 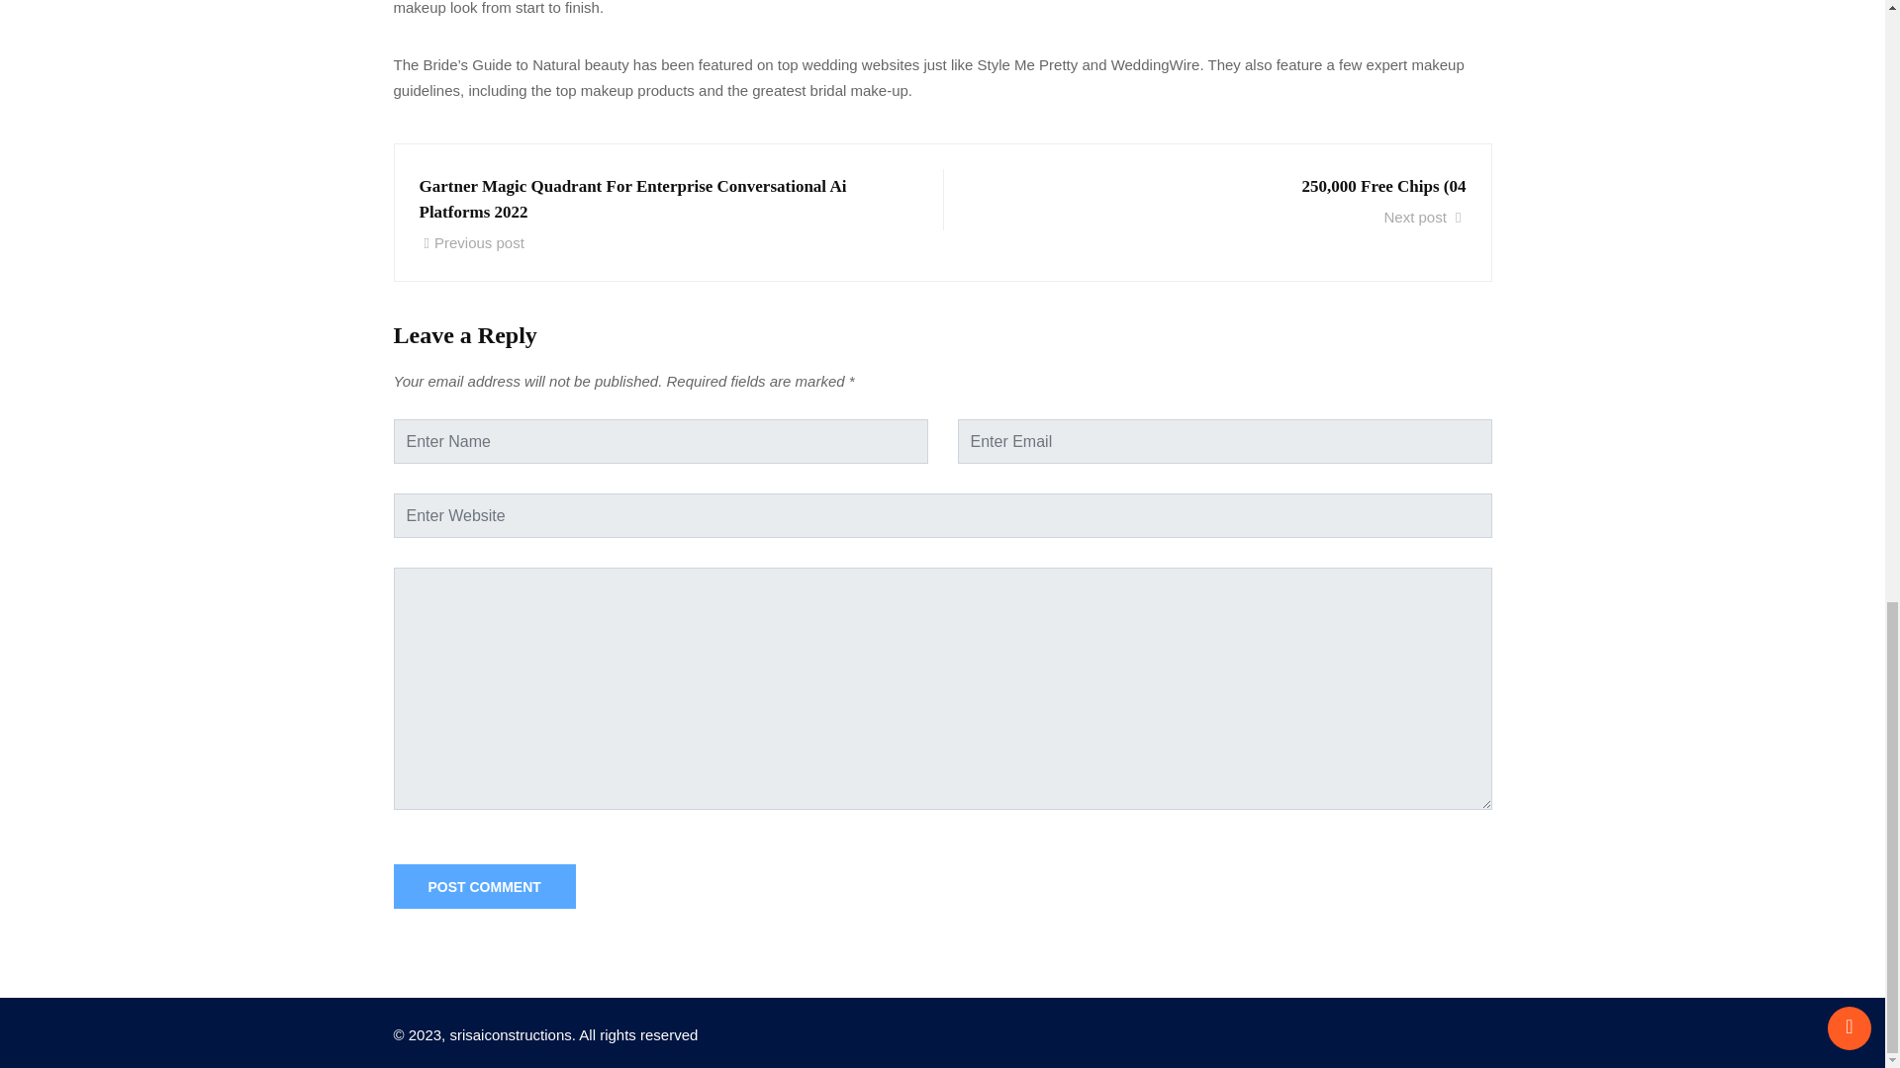 I want to click on Post Comment, so click(x=484, y=886).